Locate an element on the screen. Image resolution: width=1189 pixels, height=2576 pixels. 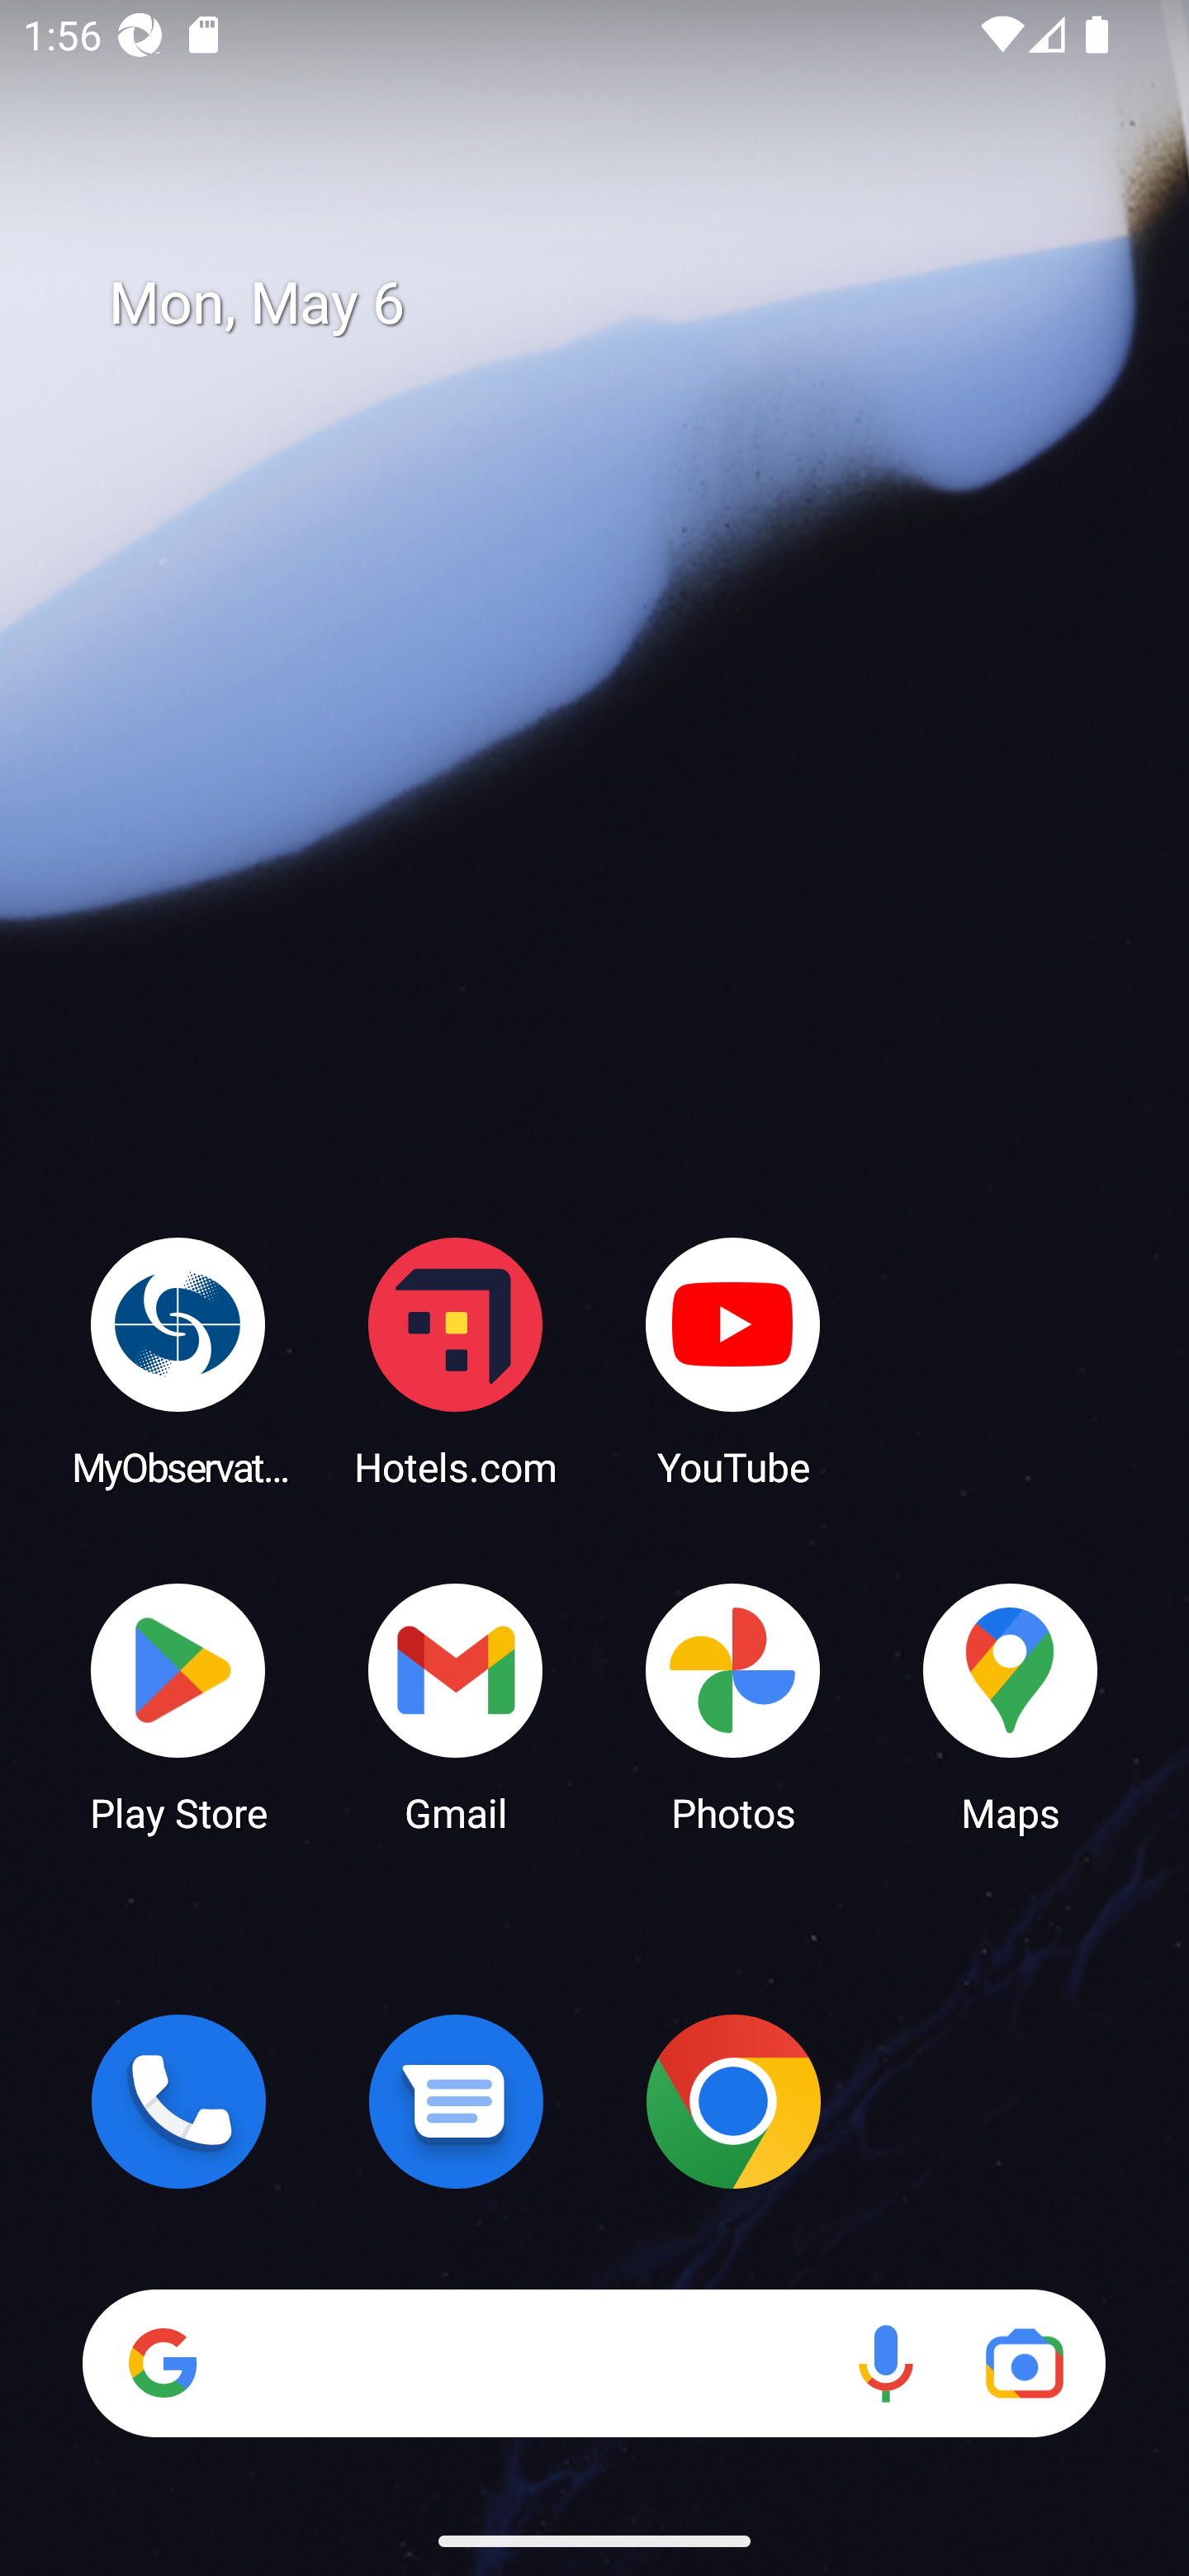
Google Lens is located at coordinates (1024, 2363).